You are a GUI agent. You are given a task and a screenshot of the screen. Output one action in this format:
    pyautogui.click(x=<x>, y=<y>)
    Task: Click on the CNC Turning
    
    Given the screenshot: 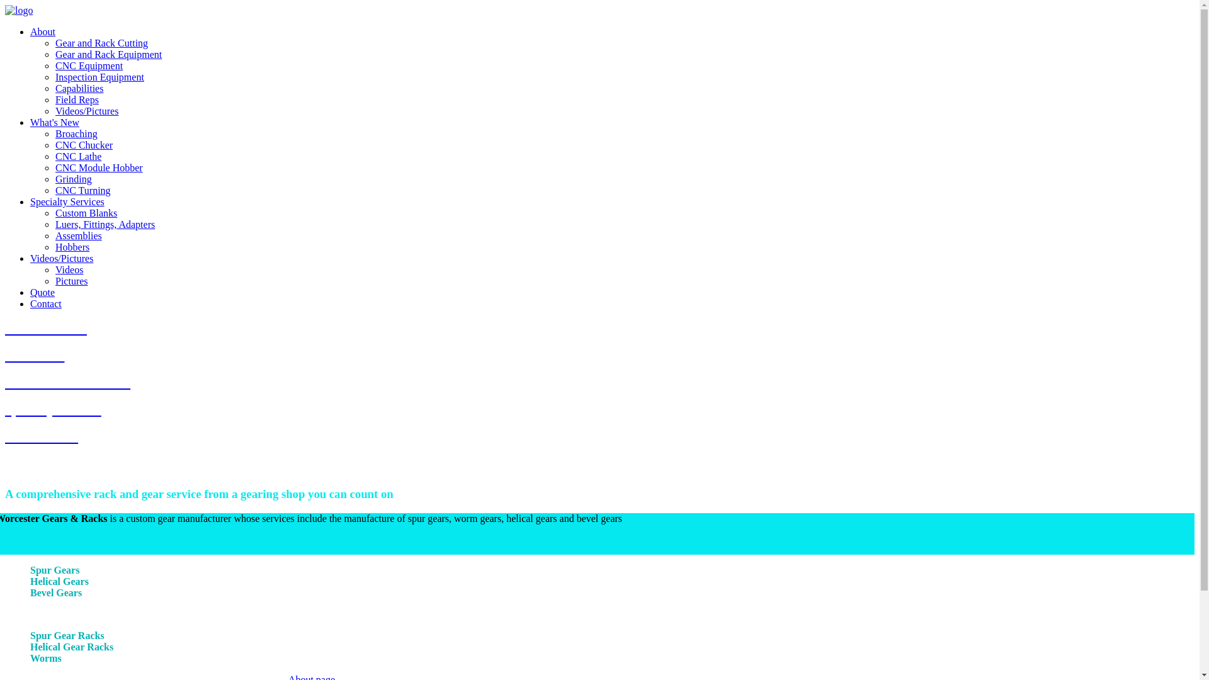 What is the action you would take?
    pyautogui.click(x=83, y=190)
    